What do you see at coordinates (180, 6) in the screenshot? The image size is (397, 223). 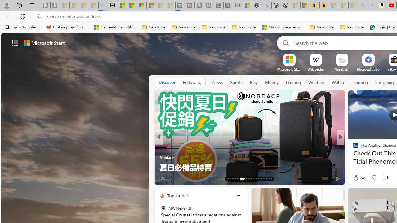 I see `Streaming Coverage | T3 - Sleeping` at bounding box center [180, 6].